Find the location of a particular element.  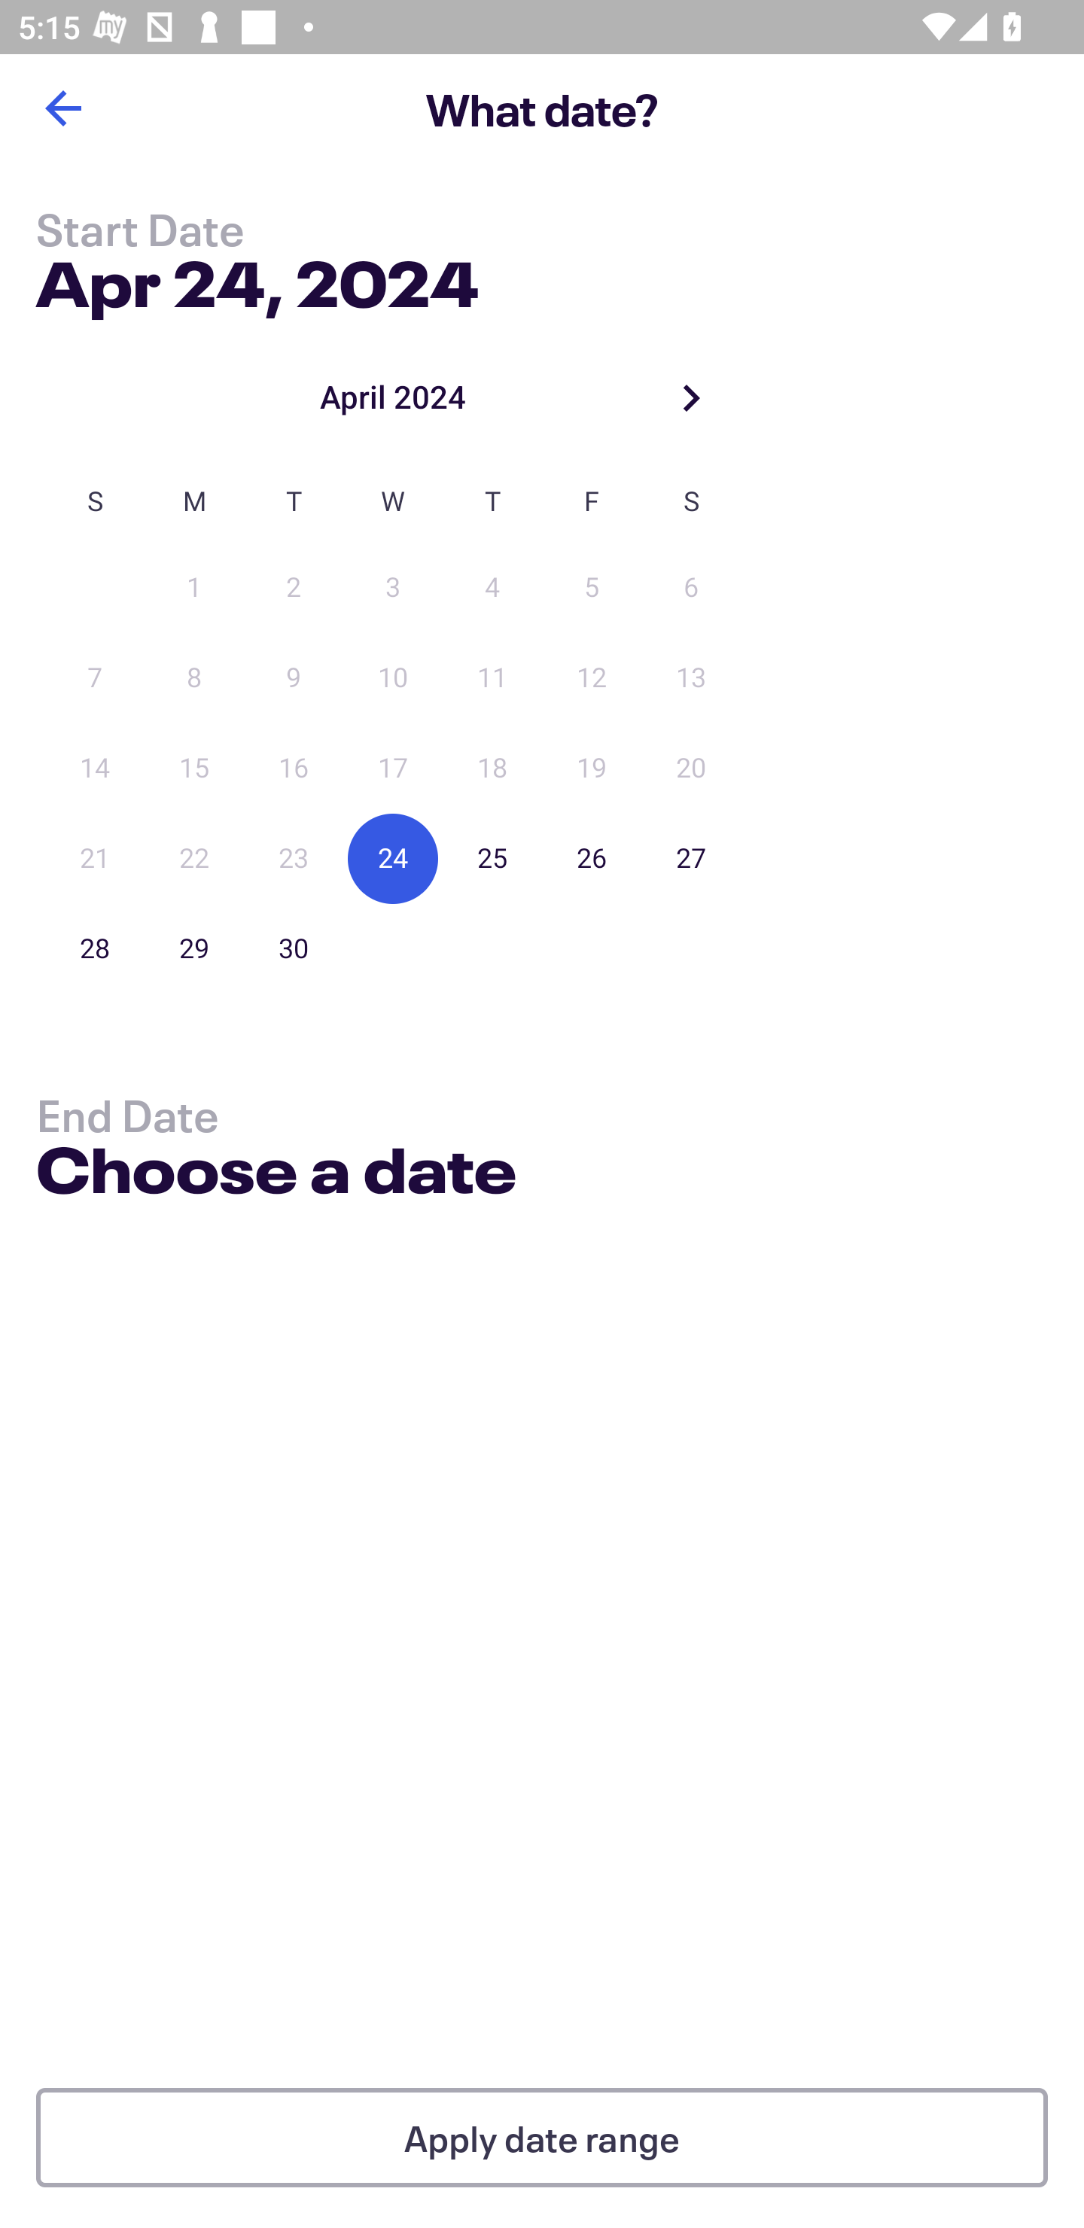

21 21 April 2024 is located at coordinates (95, 858).